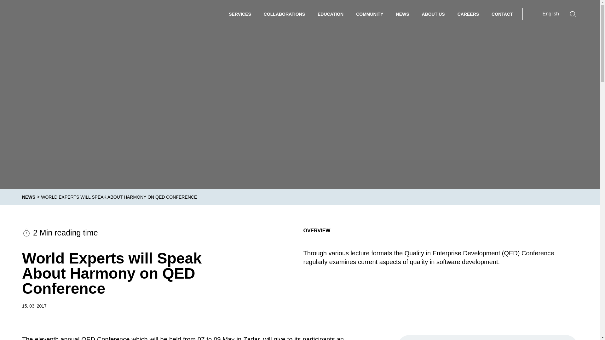 The height and width of the screenshot is (340, 605). What do you see at coordinates (28, 197) in the screenshot?
I see `Go to News.` at bounding box center [28, 197].